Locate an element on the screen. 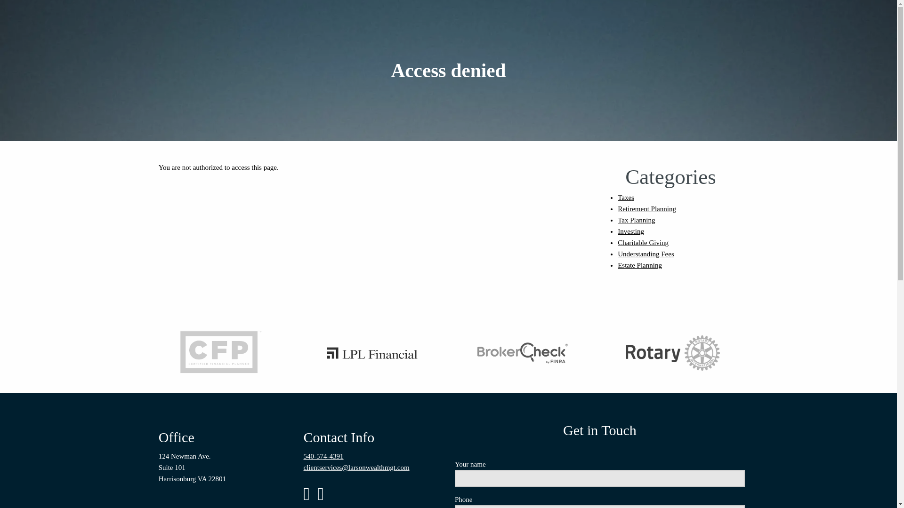 Image resolution: width=904 pixels, height=508 pixels. PRICING is located at coordinates (640, 32).